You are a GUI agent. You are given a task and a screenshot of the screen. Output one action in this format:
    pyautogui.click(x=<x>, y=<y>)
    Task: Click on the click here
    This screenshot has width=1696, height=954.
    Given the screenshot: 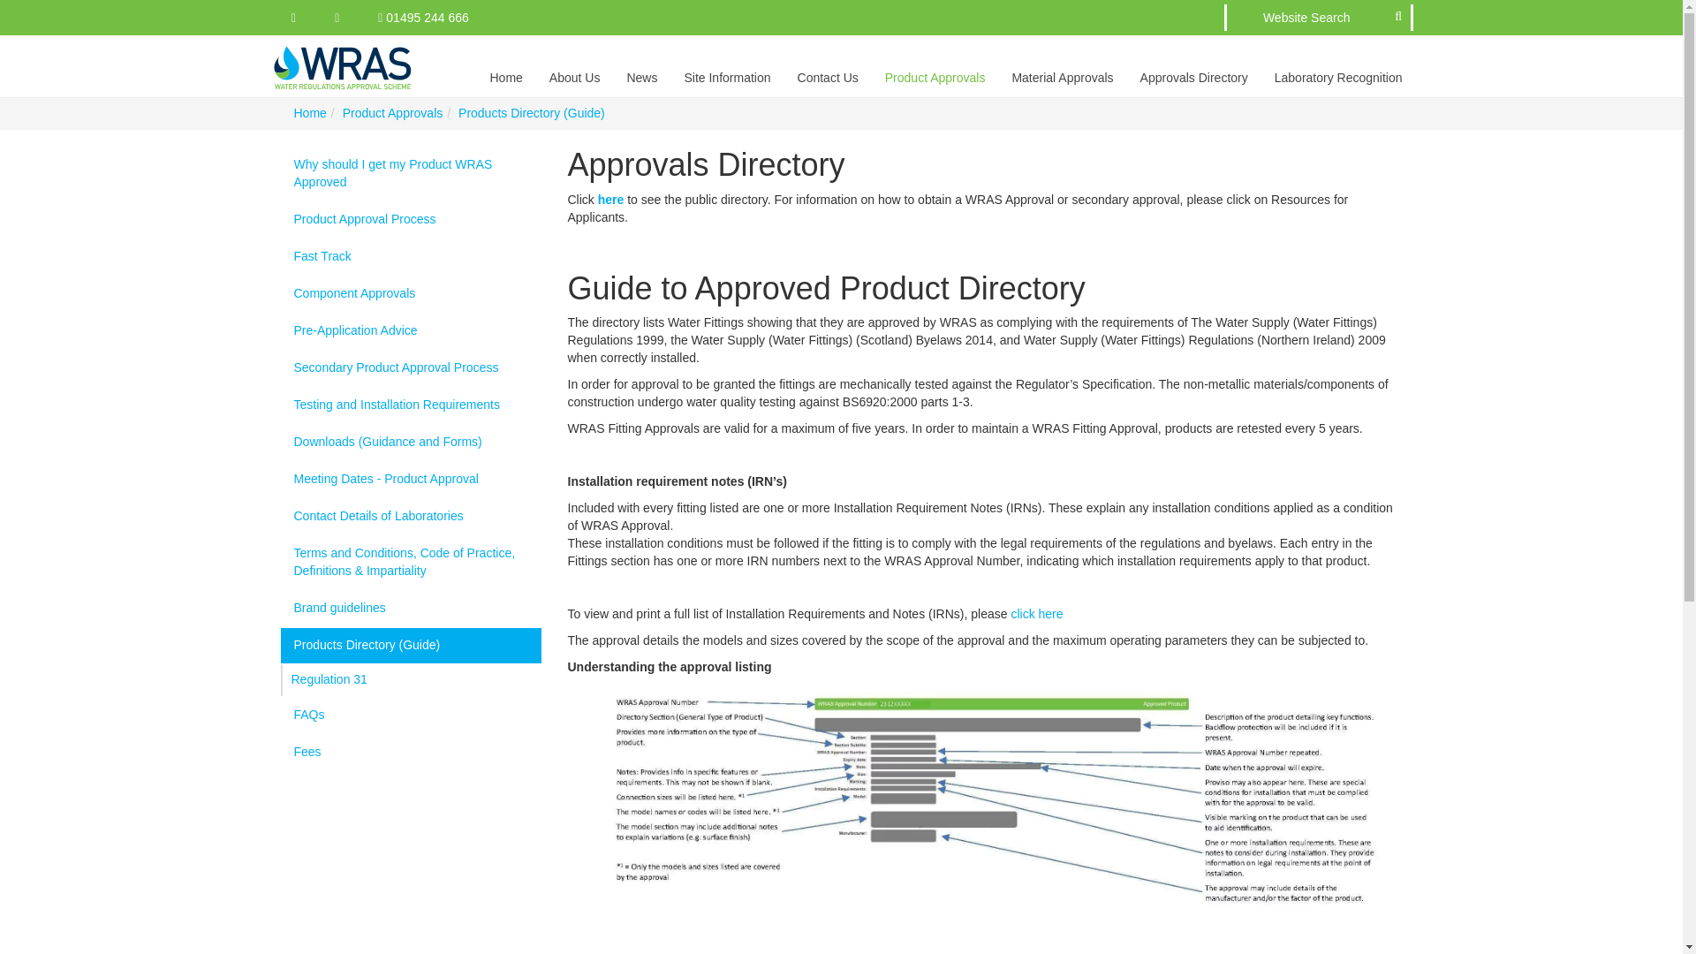 What is the action you would take?
    pyautogui.click(x=1037, y=613)
    